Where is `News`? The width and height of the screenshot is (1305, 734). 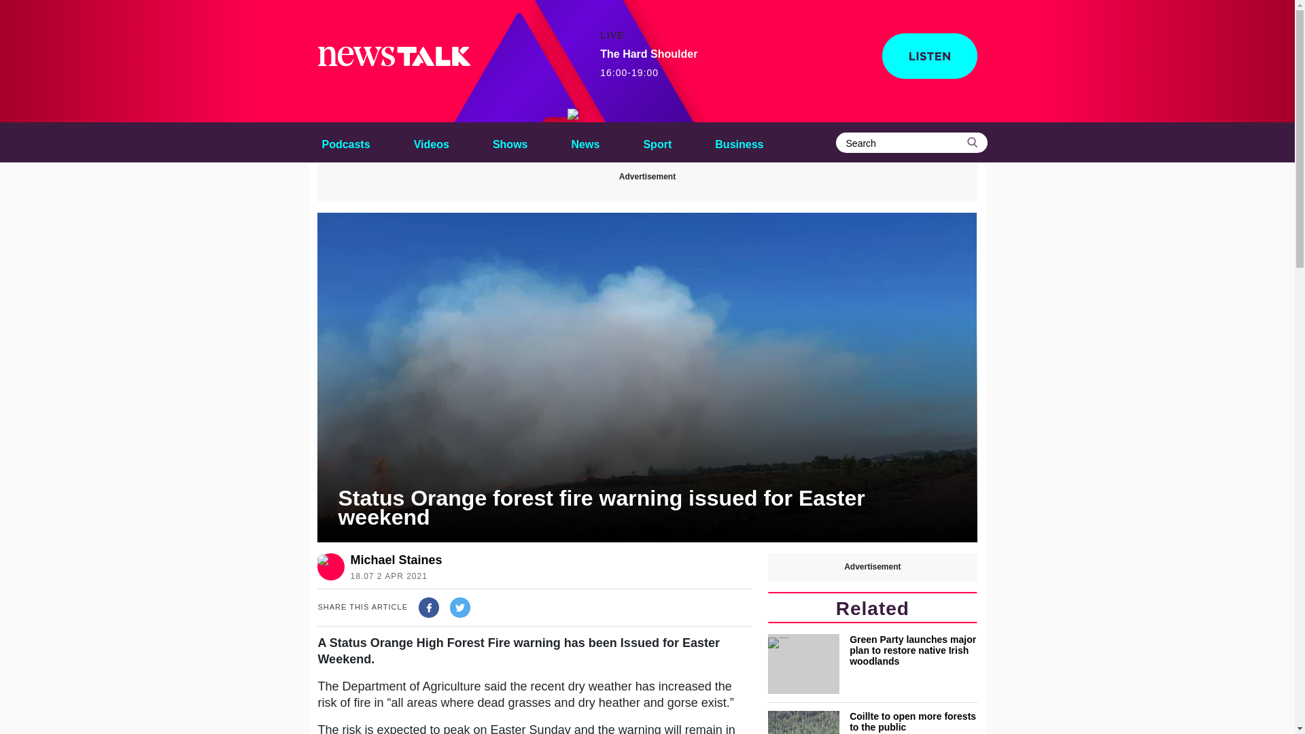
News is located at coordinates (586, 142).